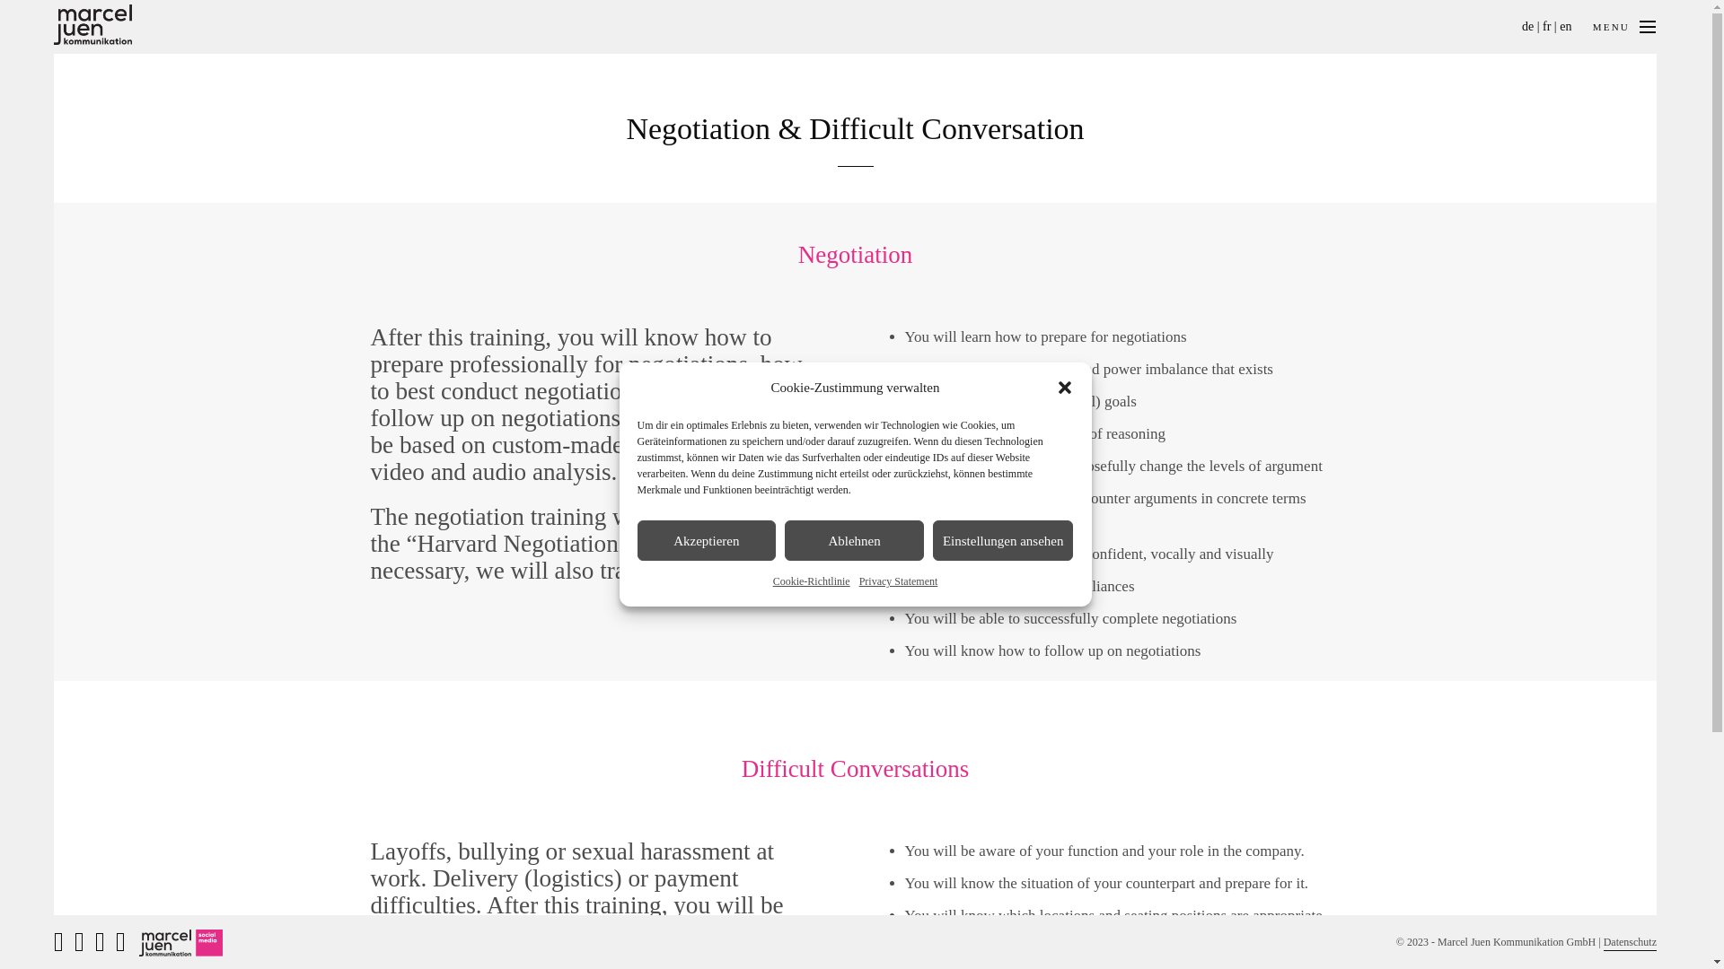 The height and width of the screenshot is (969, 1724). I want to click on Einstellungen ansehen, so click(1003, 540).